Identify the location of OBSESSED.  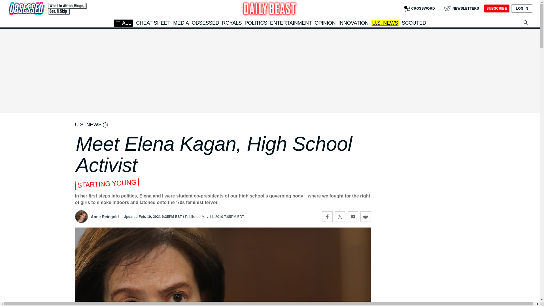
(205, 23).